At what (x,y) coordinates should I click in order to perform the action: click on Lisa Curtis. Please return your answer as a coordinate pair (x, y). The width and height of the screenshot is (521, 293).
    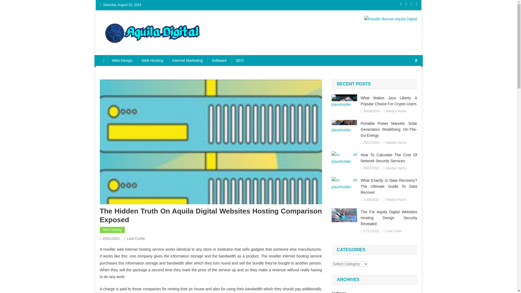
    Looking at the image, I should click on (136, 238).